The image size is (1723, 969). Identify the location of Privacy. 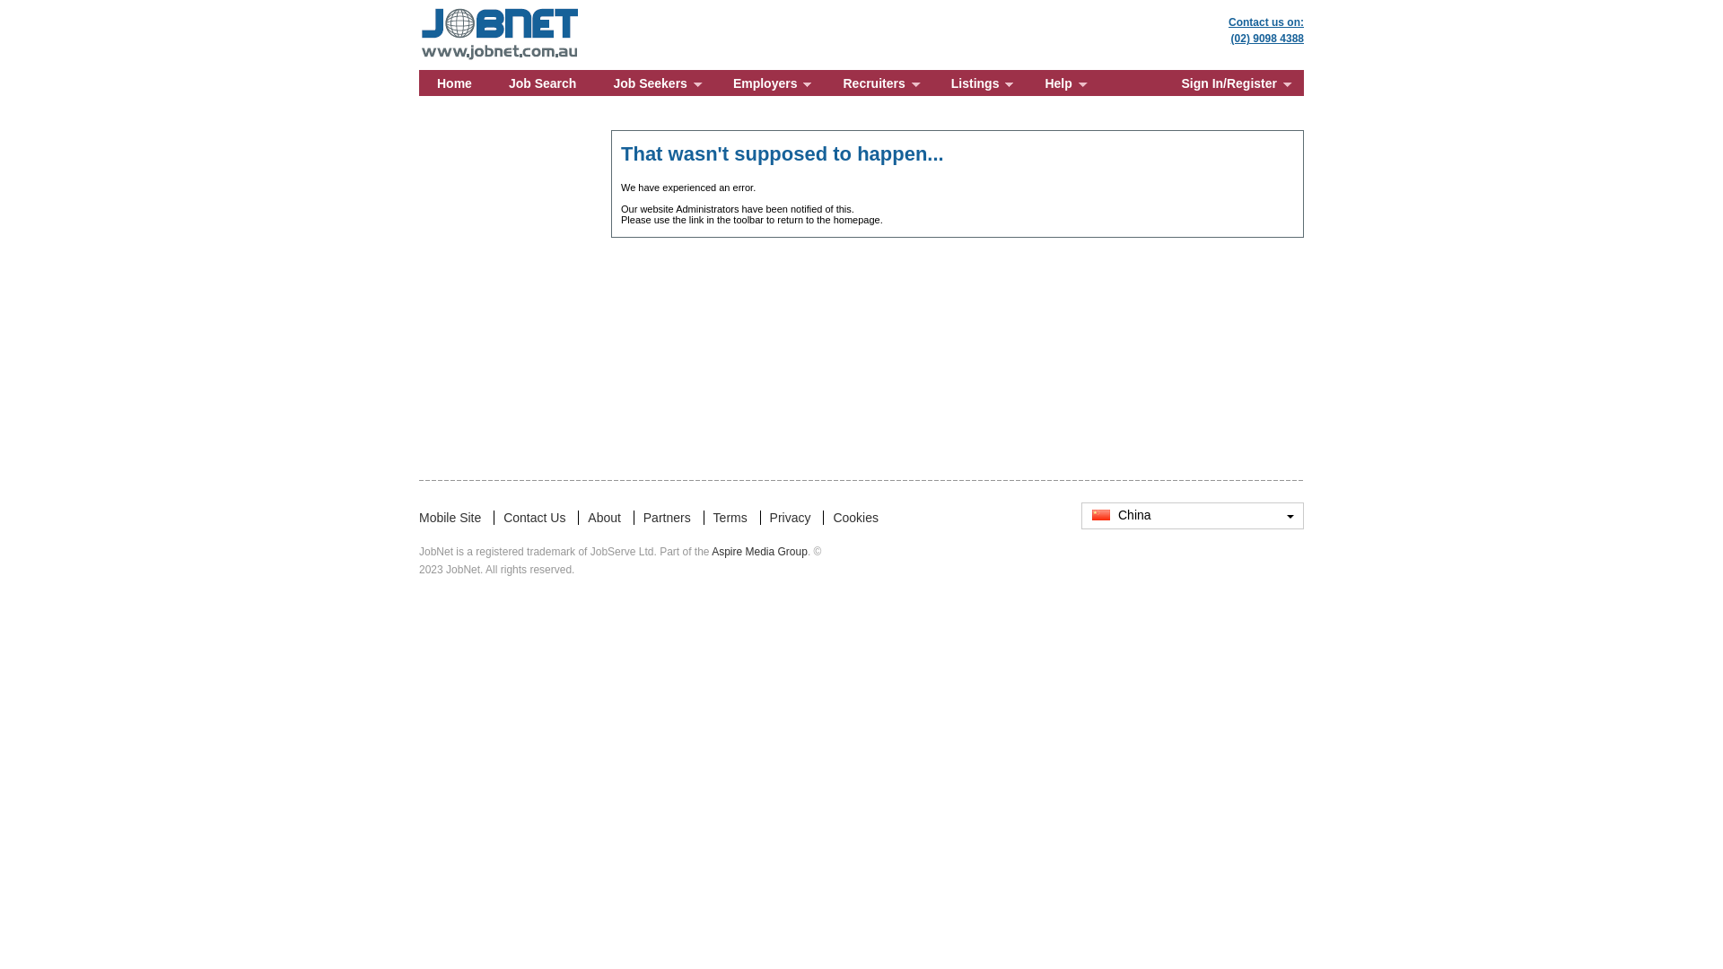
(791, 518).